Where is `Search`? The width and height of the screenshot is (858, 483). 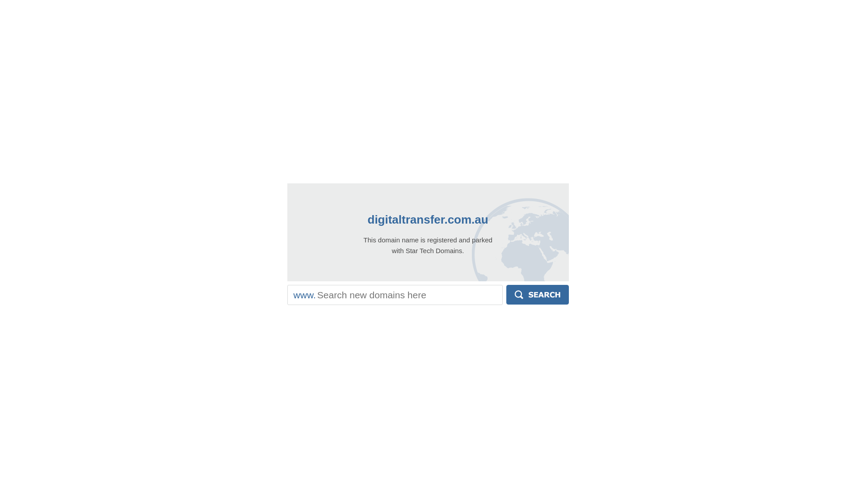
Search is located at coordinates (538, 295).